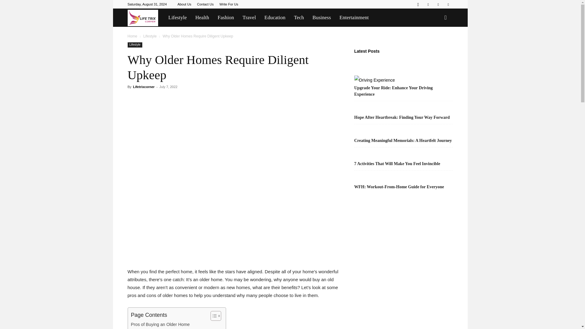  I want to click on Lifetrixcorner, so click(143, 18).